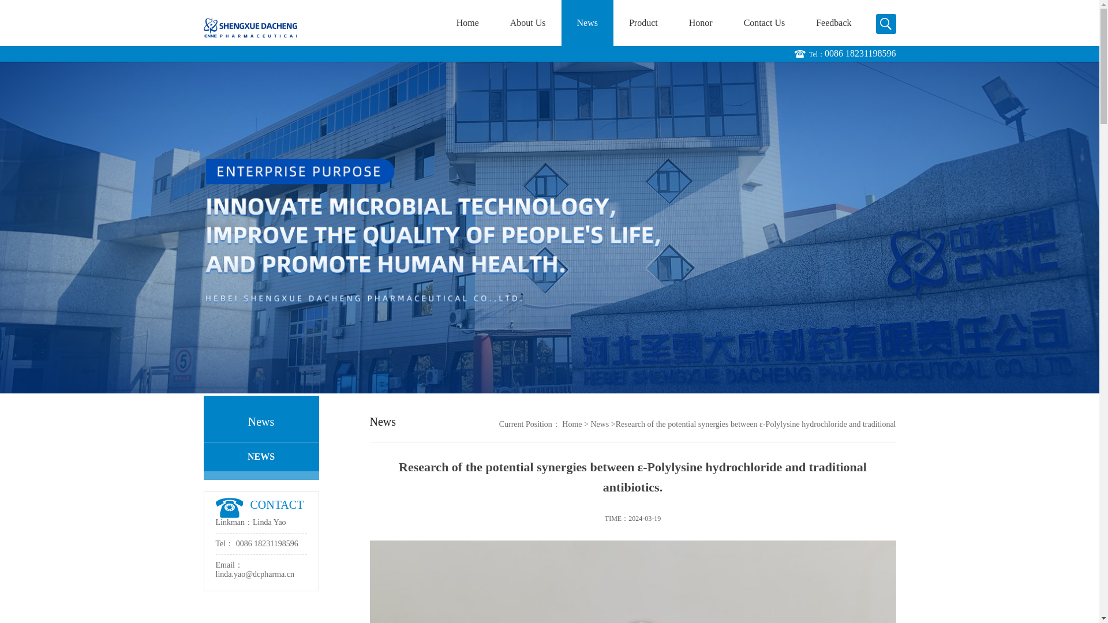  Describe the element at coordinates (764, 23) in the screenshot. I see `Contact Us` at that location.